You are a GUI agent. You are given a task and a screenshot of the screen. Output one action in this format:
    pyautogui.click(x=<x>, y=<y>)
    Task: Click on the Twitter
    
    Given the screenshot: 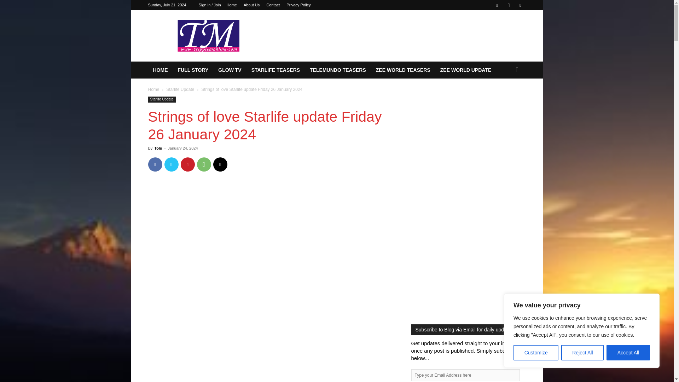 What is the action you would take?
    pyautogui.click(x=171, y=164)
    